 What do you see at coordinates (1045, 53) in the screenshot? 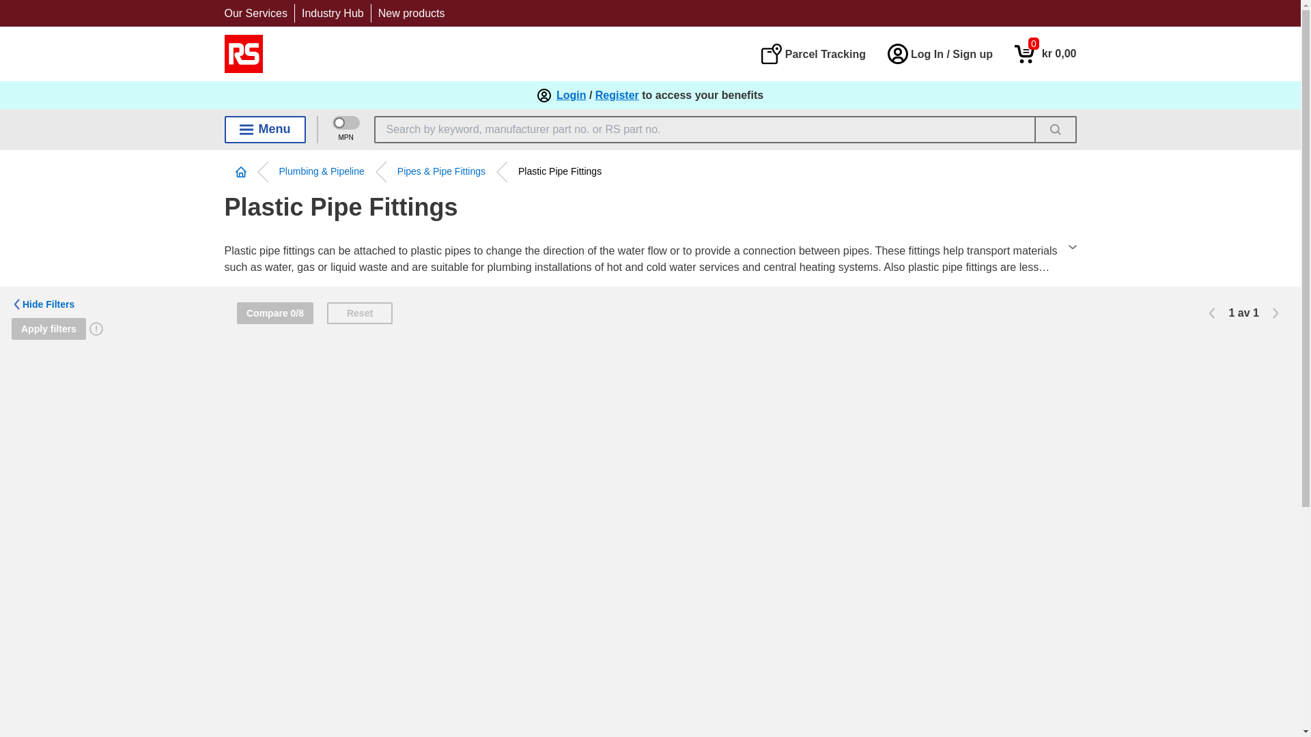
I see `New products` at bounding box center [1045, 53].